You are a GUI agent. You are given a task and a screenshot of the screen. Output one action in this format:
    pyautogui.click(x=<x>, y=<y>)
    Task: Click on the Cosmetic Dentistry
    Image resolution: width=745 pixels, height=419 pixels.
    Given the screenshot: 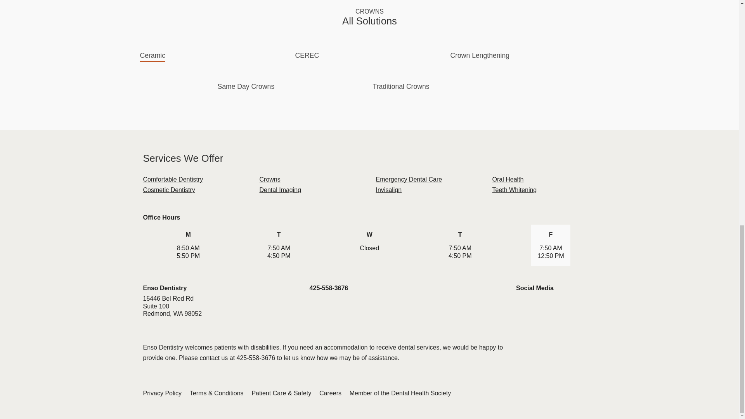 What is the action you would take?
    pyautogui.click(x=168, y=189)
    